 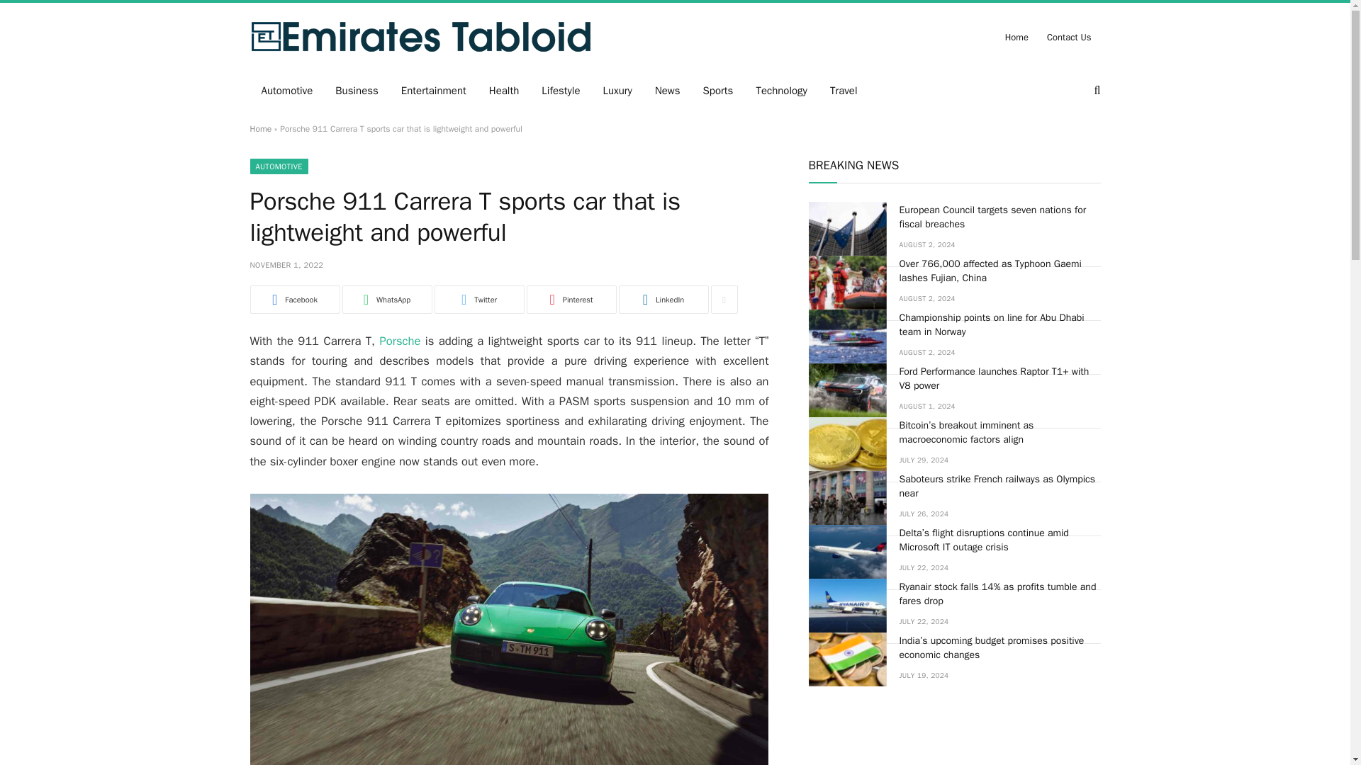 I want to click on Facebook, so click(x=293, y=299).